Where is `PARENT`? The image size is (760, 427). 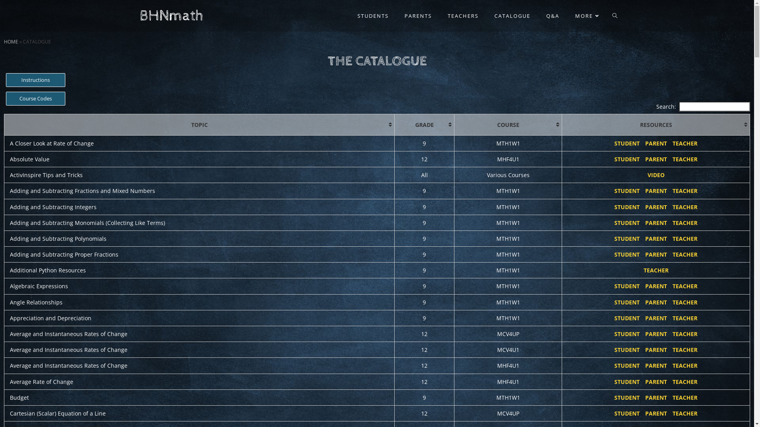
PARENT is located at coordinates (656, 238).